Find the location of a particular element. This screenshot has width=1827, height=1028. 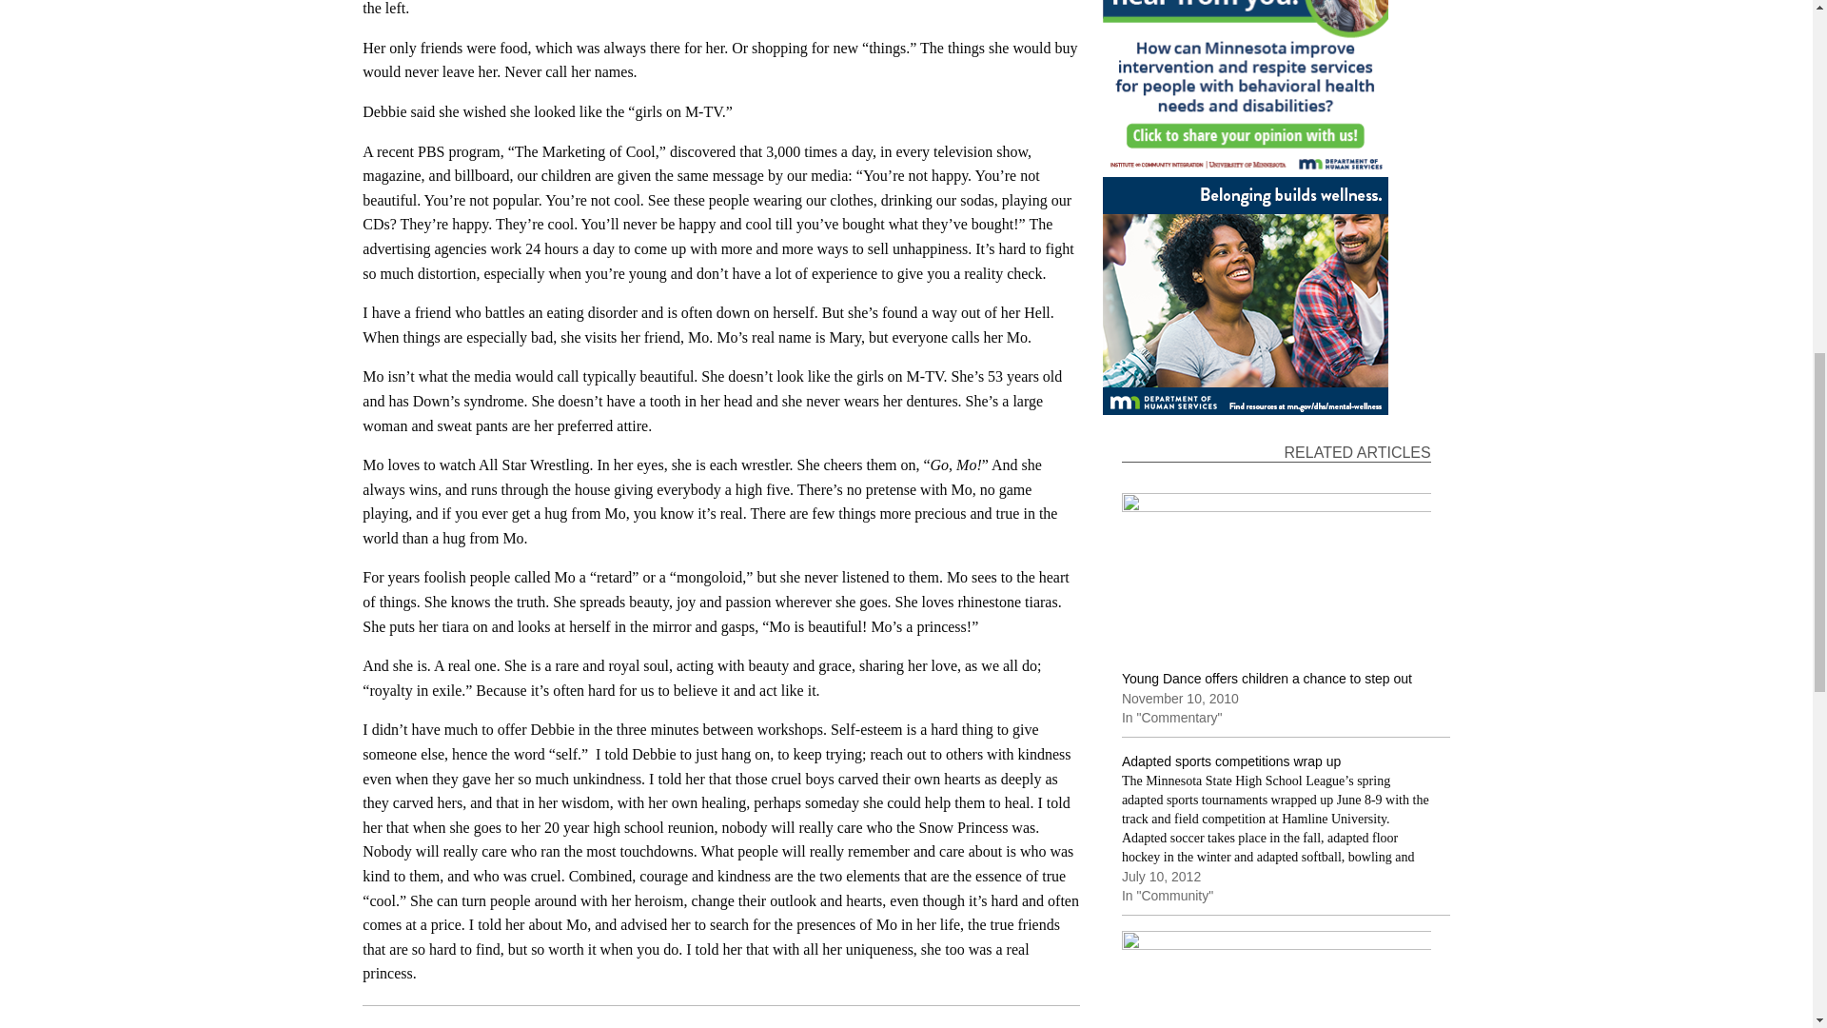

Young Dance offers children a chance to step out is located at coordinates (1275, 582).